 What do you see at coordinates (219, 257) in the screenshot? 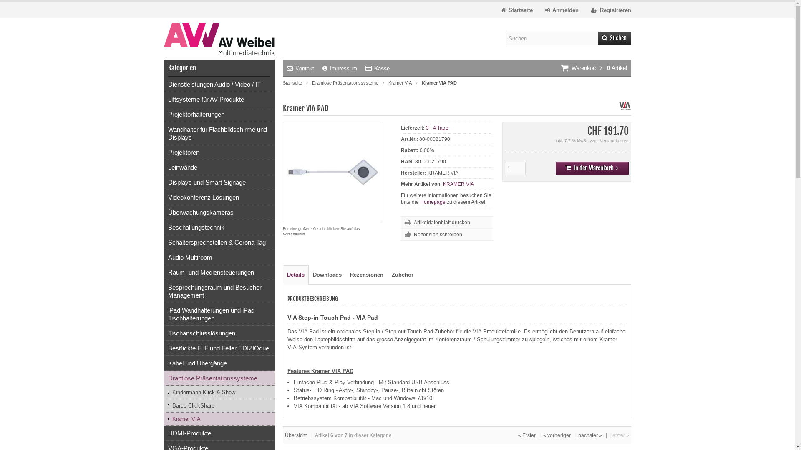
I see `Audio Multiroom` at bounding box center [219, 257].